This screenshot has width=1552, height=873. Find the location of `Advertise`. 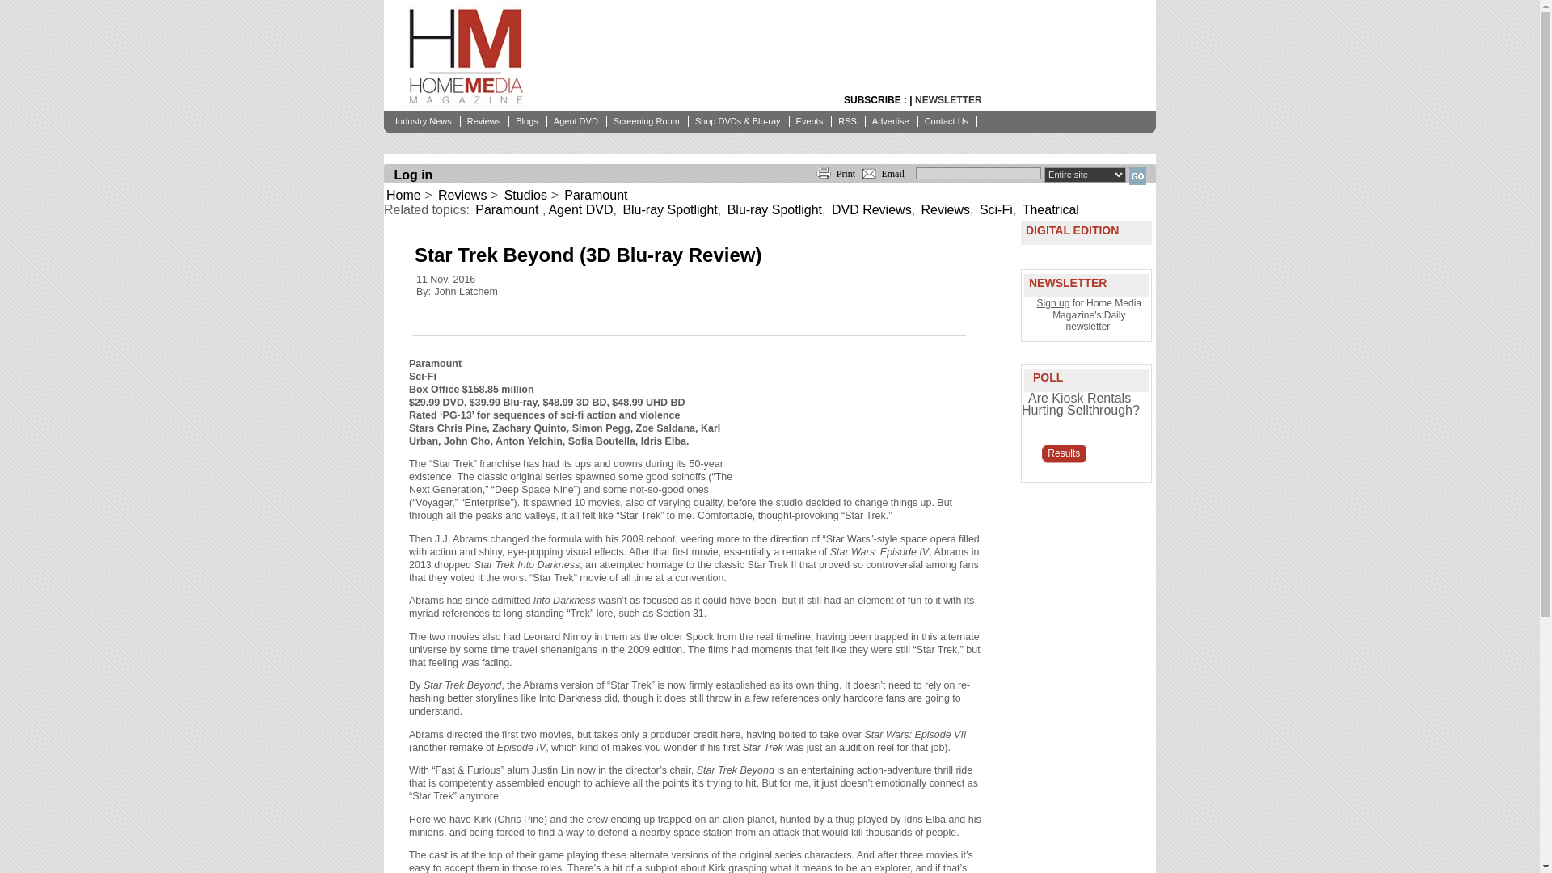

Advertise is located at coordinates (892, 120).